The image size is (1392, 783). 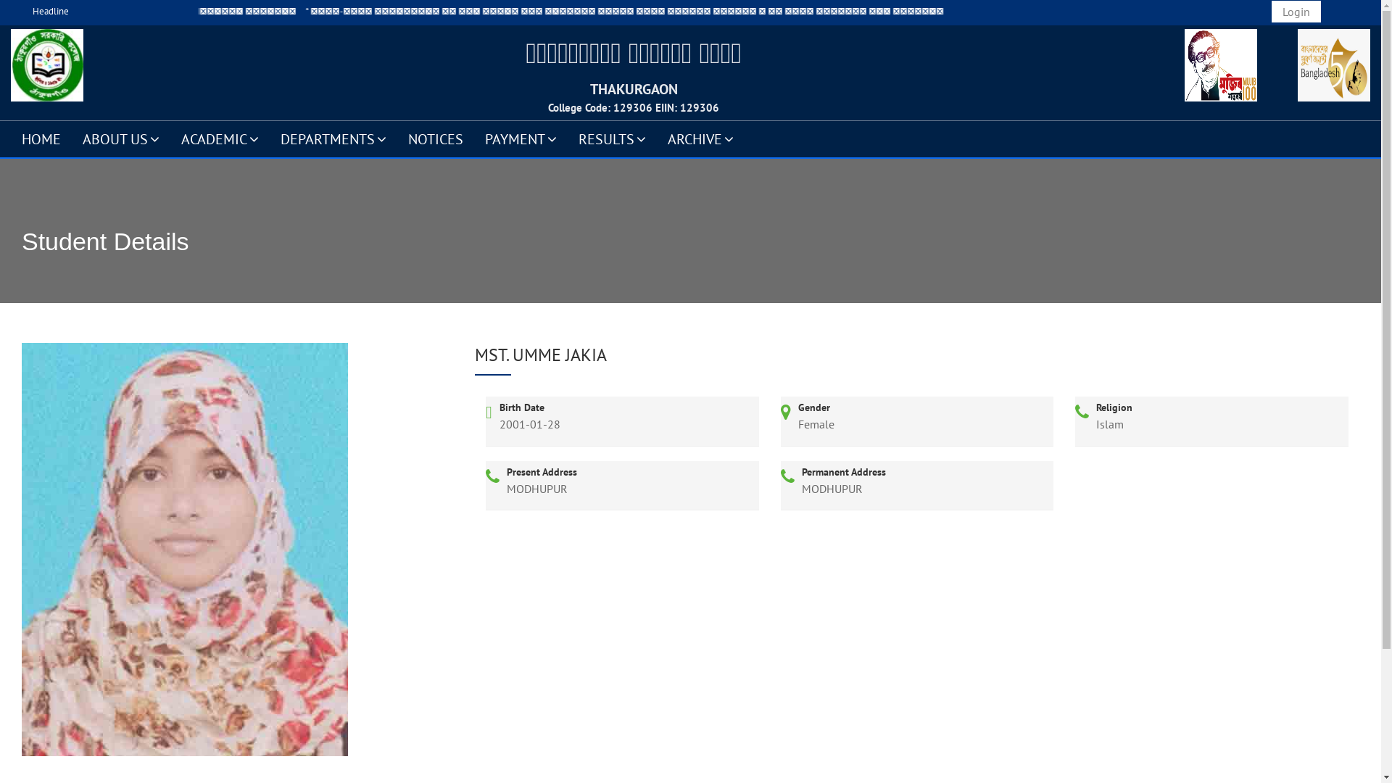 I want to click on PAYMENT, so click(x=521, y=138).